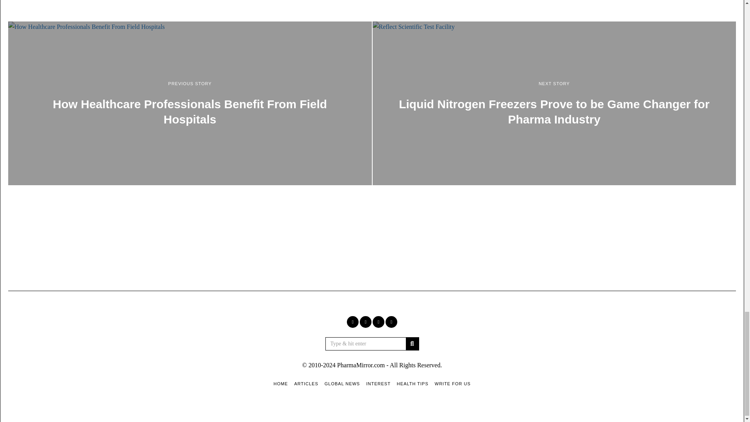 The width and height of the screenshot is (750, 422). Describe the element at coordinates (412, 344) in the screenshot. I see `Go` at that location.